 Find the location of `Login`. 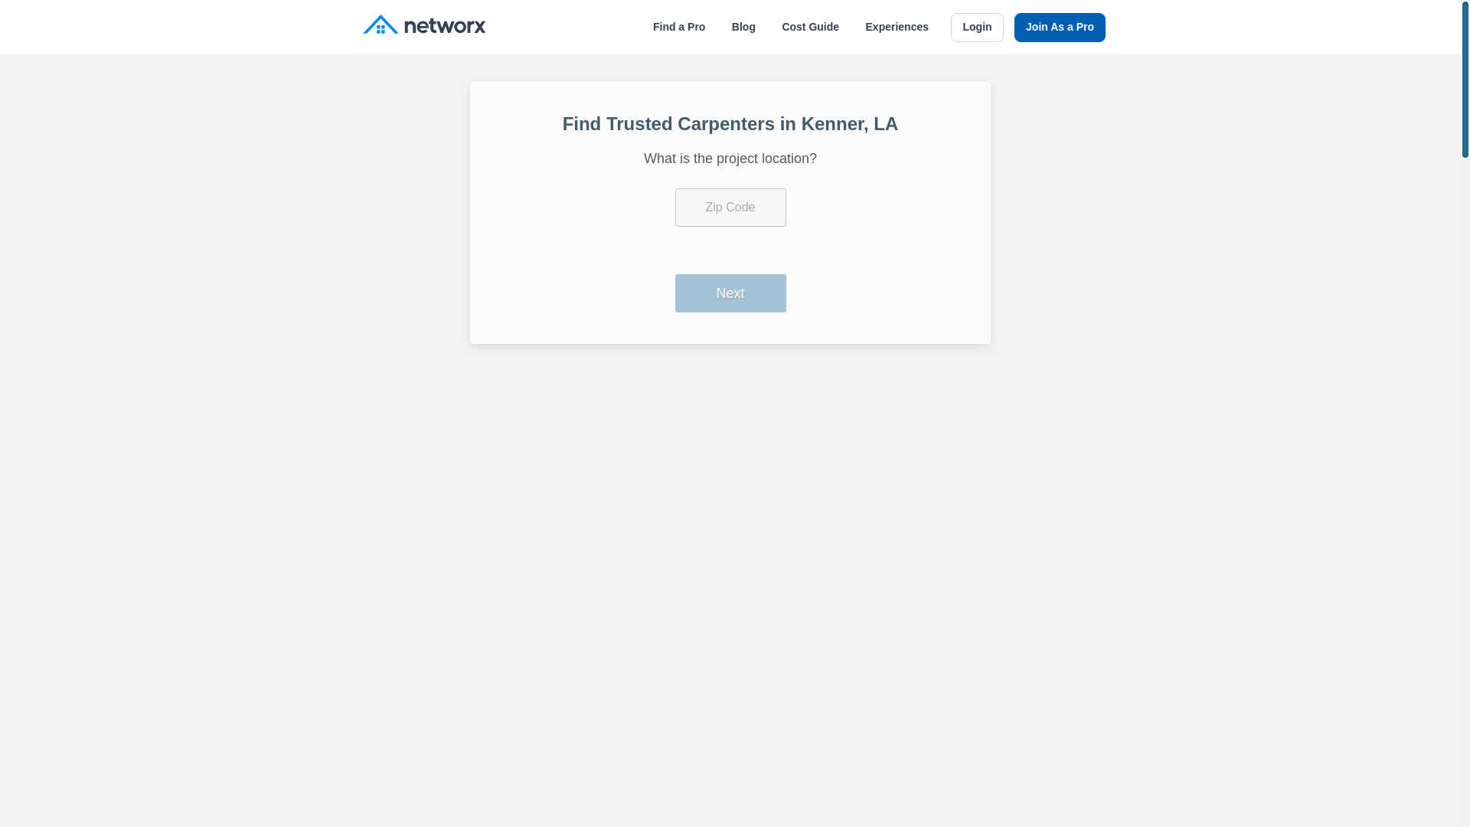

Login is located at coordinates (977, 28).